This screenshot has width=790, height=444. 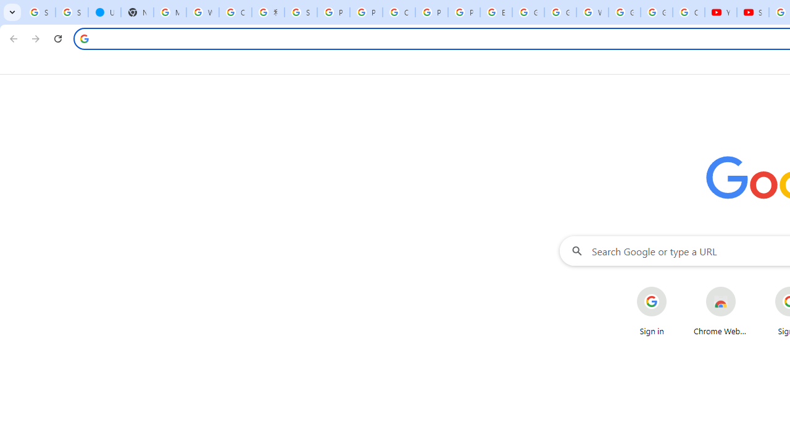 What do you see at coordinates (399, 12) in the screenshot?
I see `Create your Google Account` at bounding box center [399, 12].